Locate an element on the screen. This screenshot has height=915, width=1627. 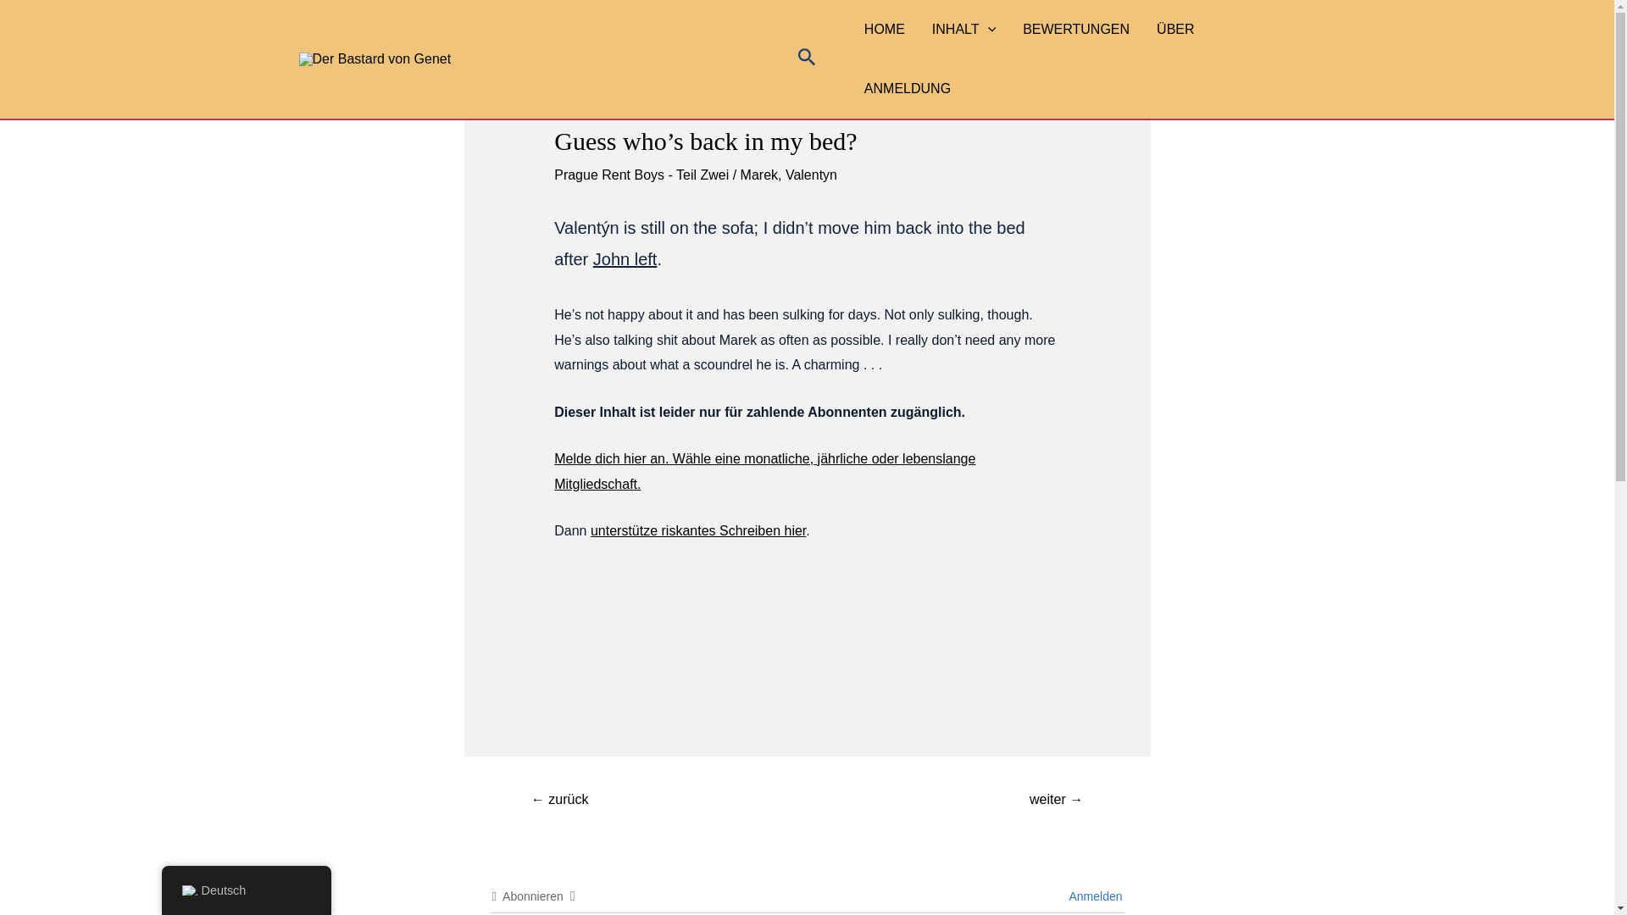
Valentyn is located at coordinates (812, 175).